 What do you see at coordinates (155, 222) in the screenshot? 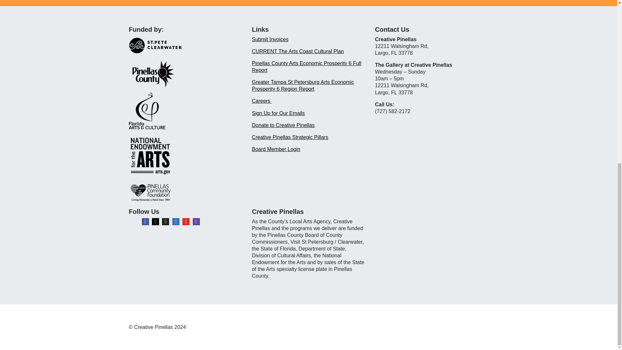
I see `Instagram` at bounding box center [155, 222].